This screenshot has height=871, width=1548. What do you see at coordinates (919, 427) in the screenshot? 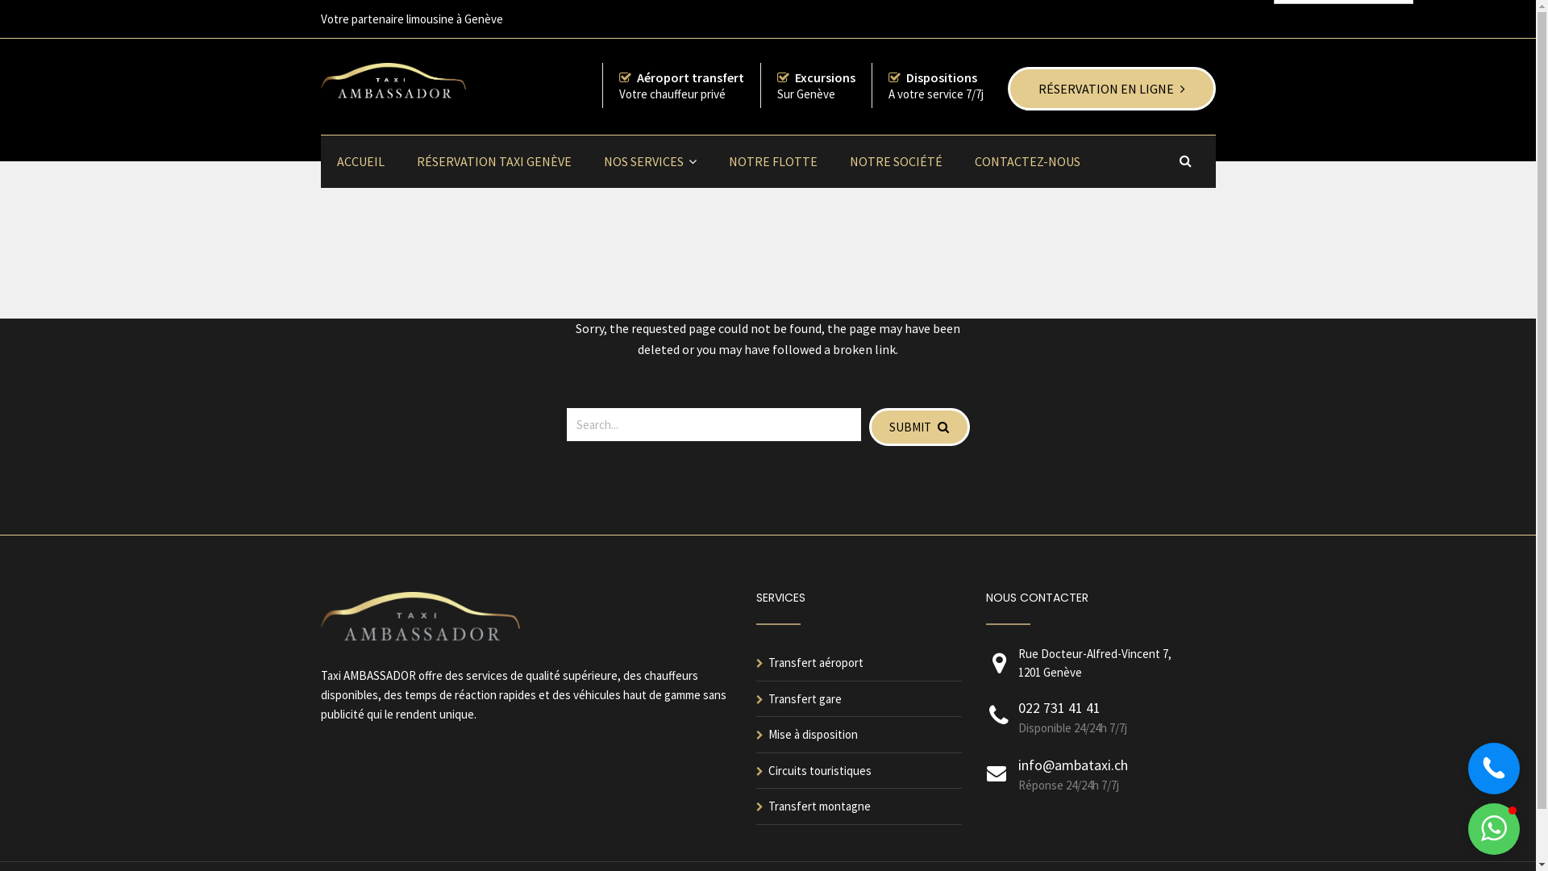
I see `SUBMIT` at bounding box center [919, 427].